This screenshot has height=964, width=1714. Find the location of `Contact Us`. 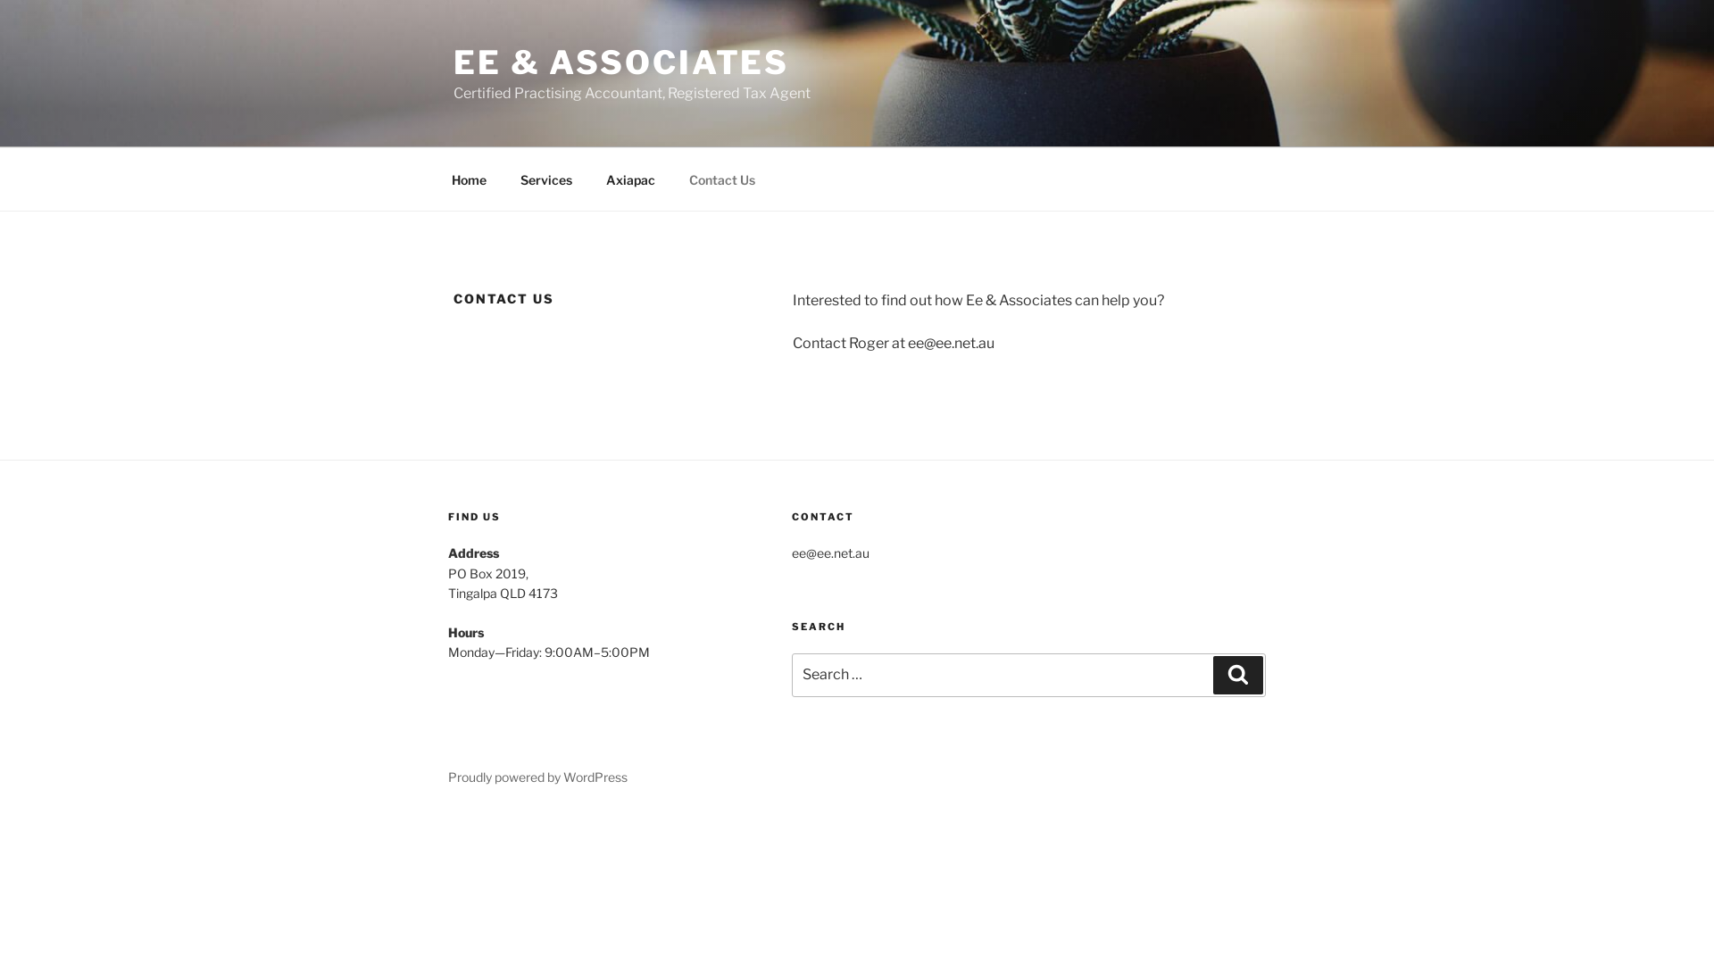

Contact Us is located at coordinates (721, 179).